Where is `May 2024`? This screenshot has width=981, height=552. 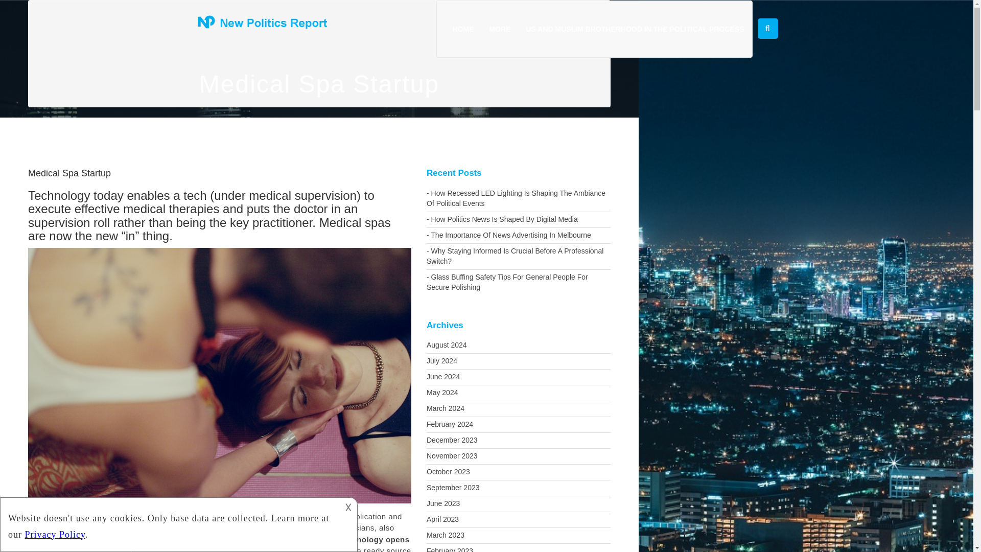 May 2024 is located at coordinates (518, 393).